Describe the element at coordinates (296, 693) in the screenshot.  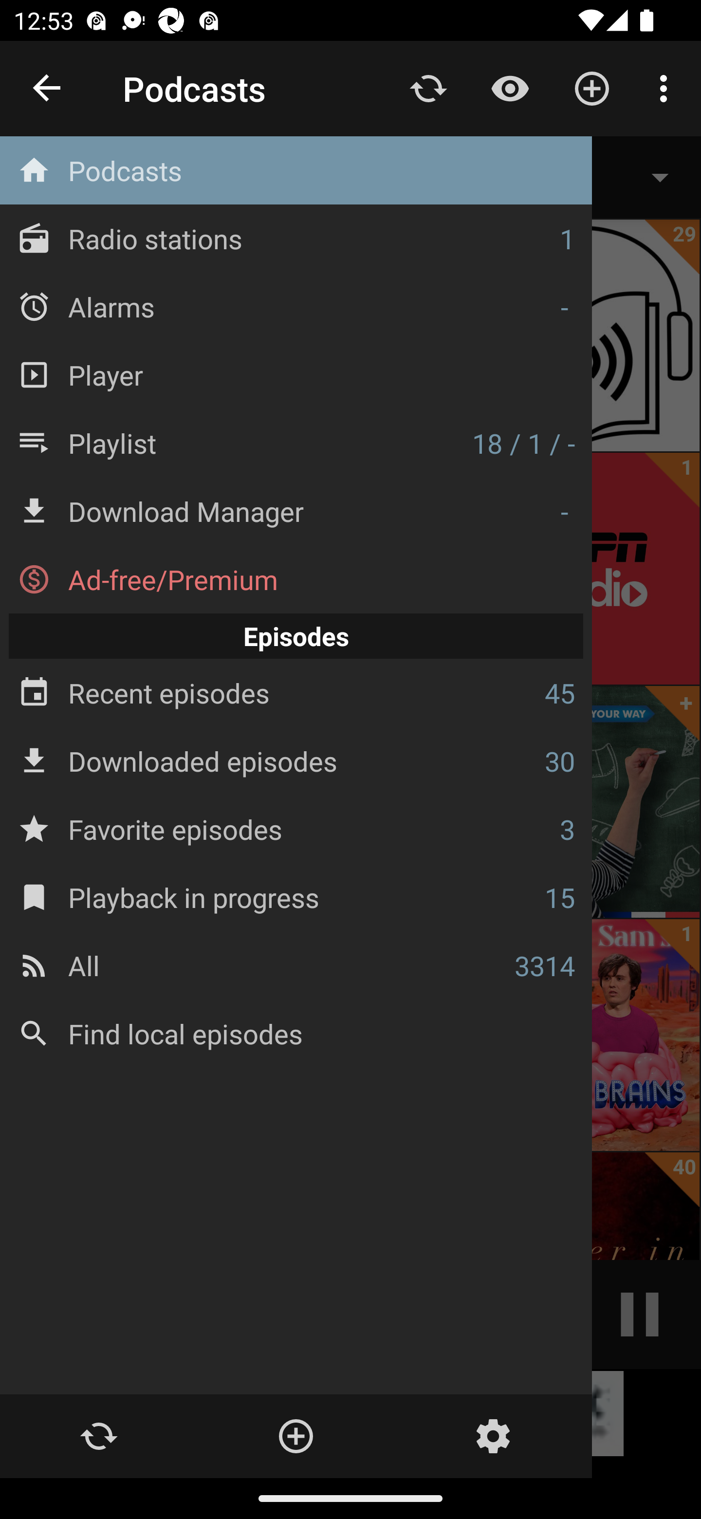
I see `Recent episodes 45` at that location.